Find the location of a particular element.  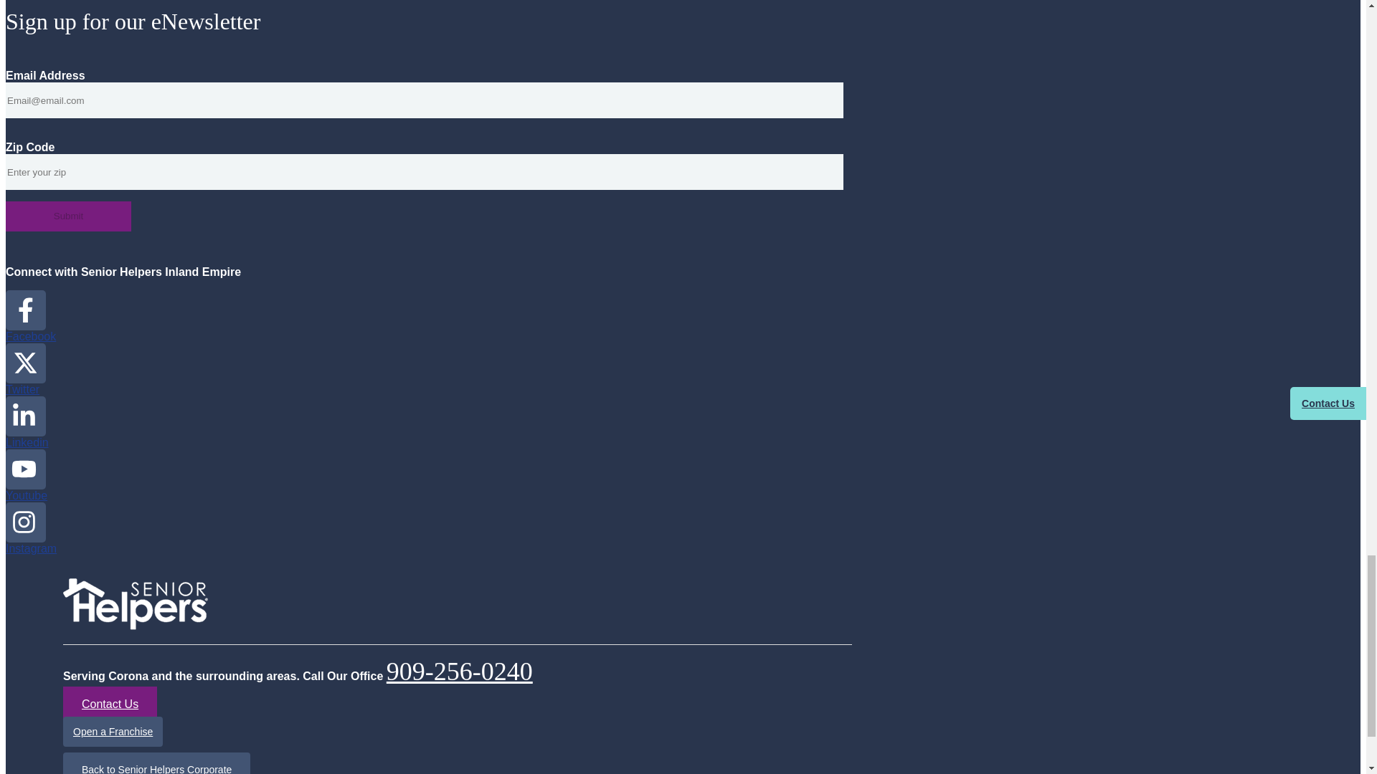

Facebook is located at coordinates (30, 317).